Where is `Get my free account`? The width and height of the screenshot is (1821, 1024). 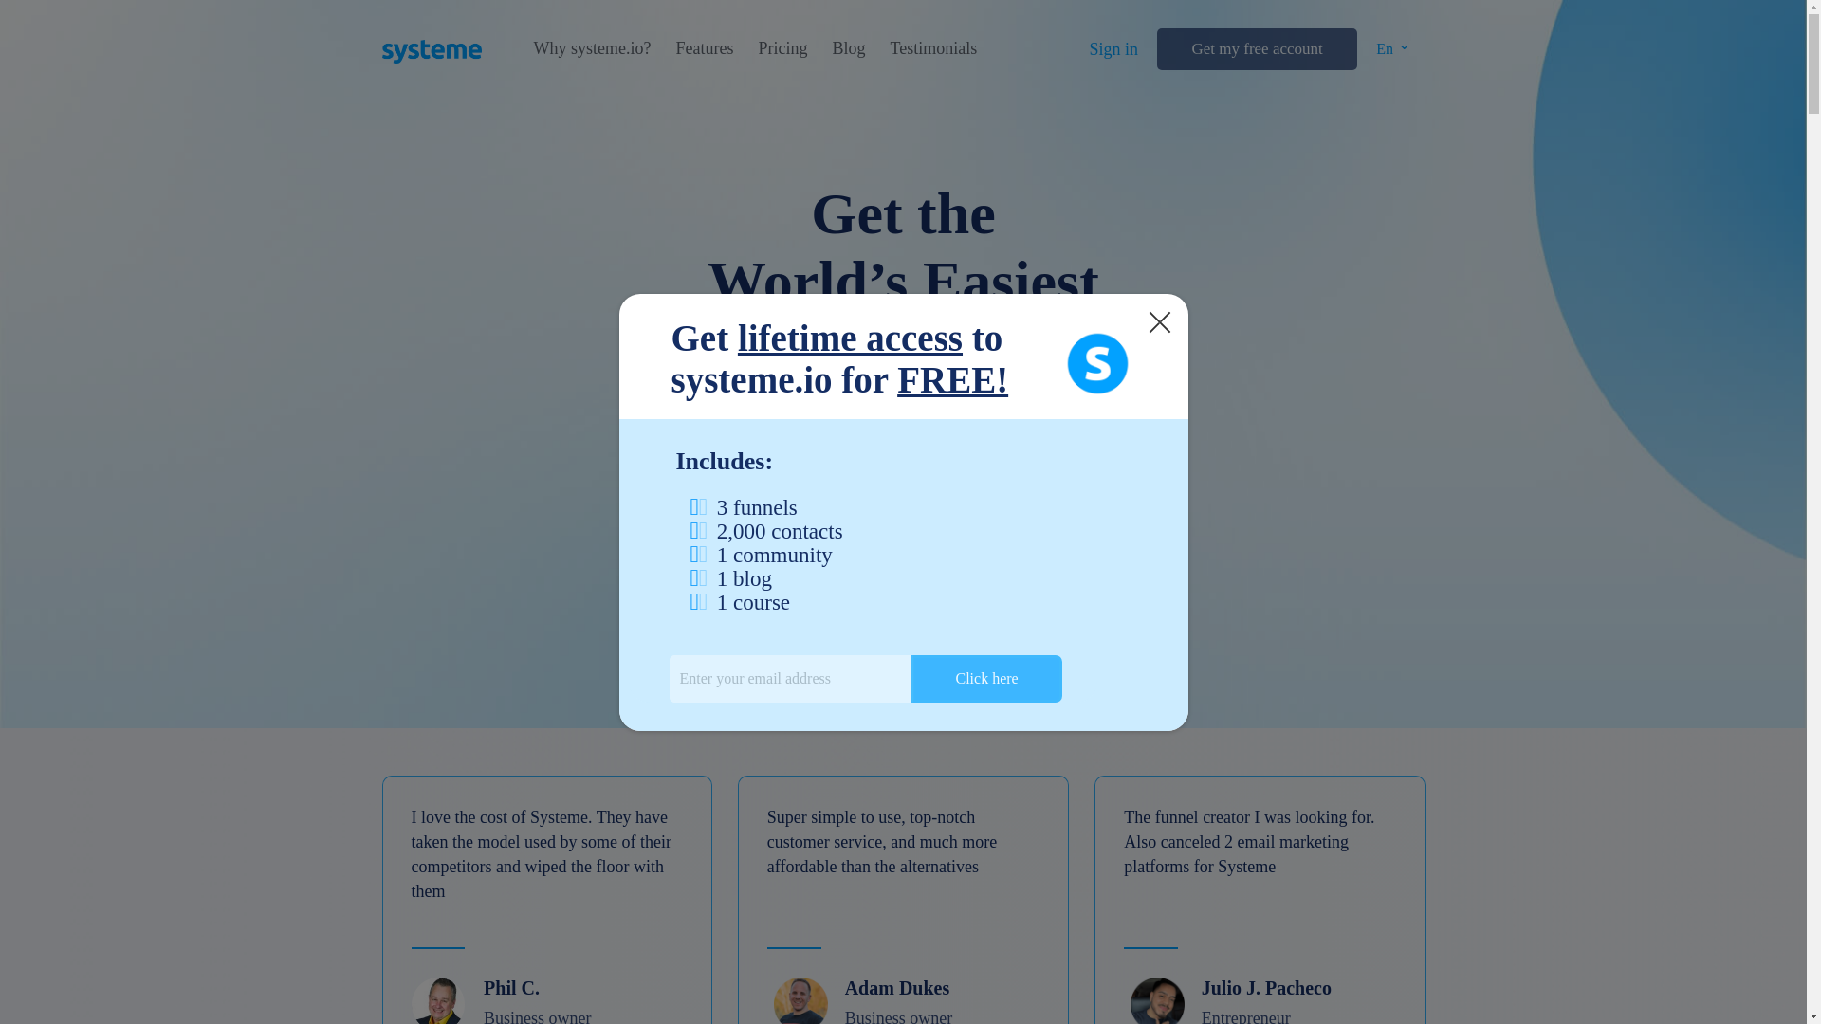 Get my free account is located at coordinates (1256, 49).